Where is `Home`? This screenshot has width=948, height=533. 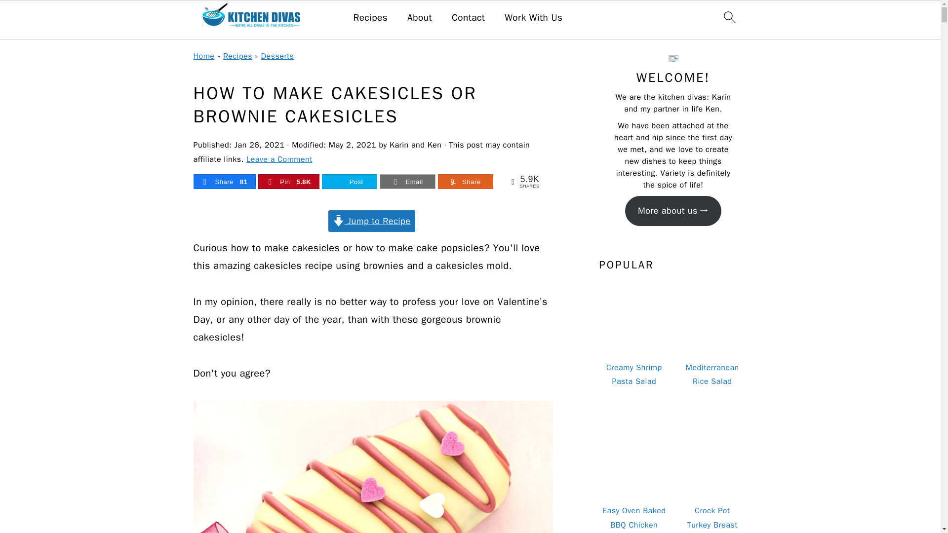 Home is located at coordinates (204, 56).